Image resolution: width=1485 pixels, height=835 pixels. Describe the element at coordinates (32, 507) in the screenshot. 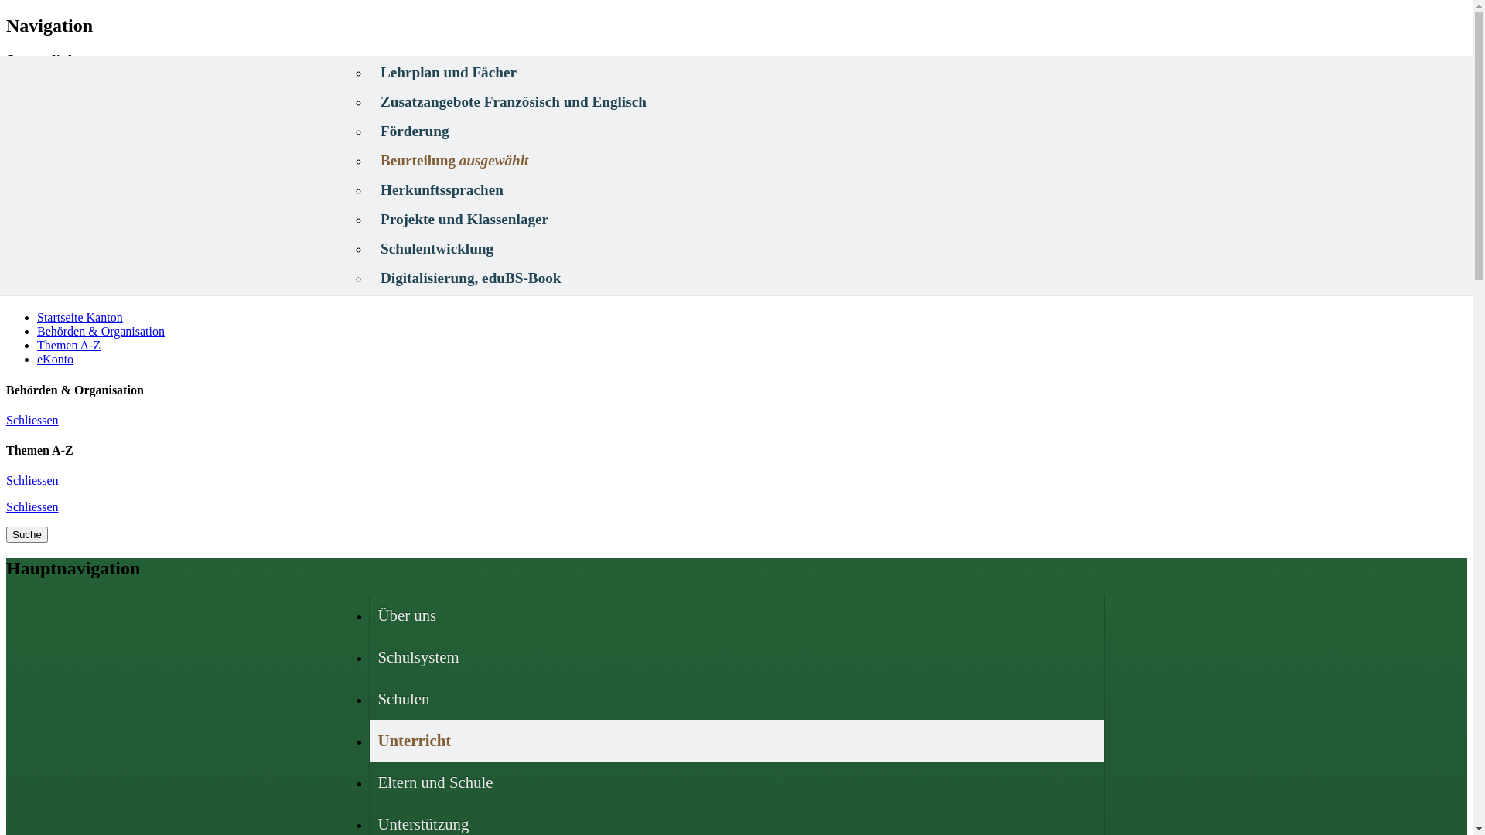

I see `Schliessen` at that location.